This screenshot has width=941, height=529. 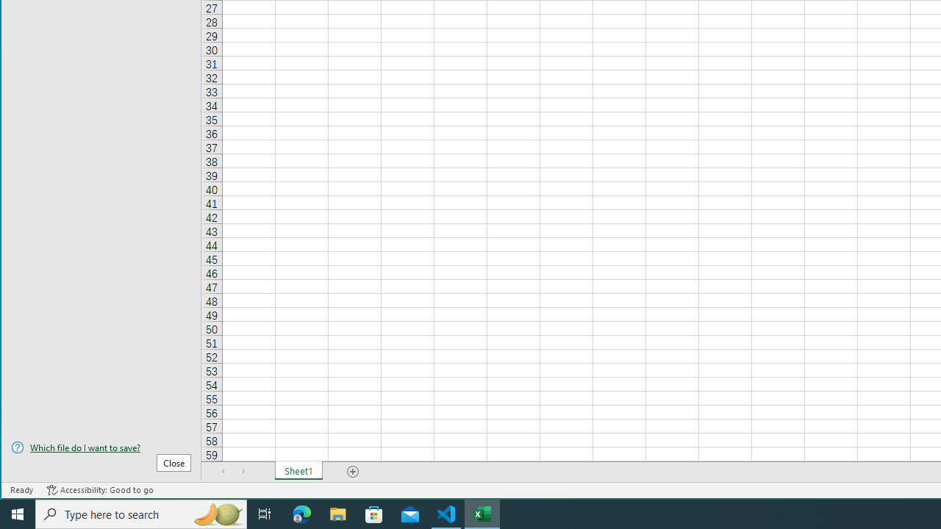 I want to click on Search highlights icon opens search home window, so click(x=218, y=514).